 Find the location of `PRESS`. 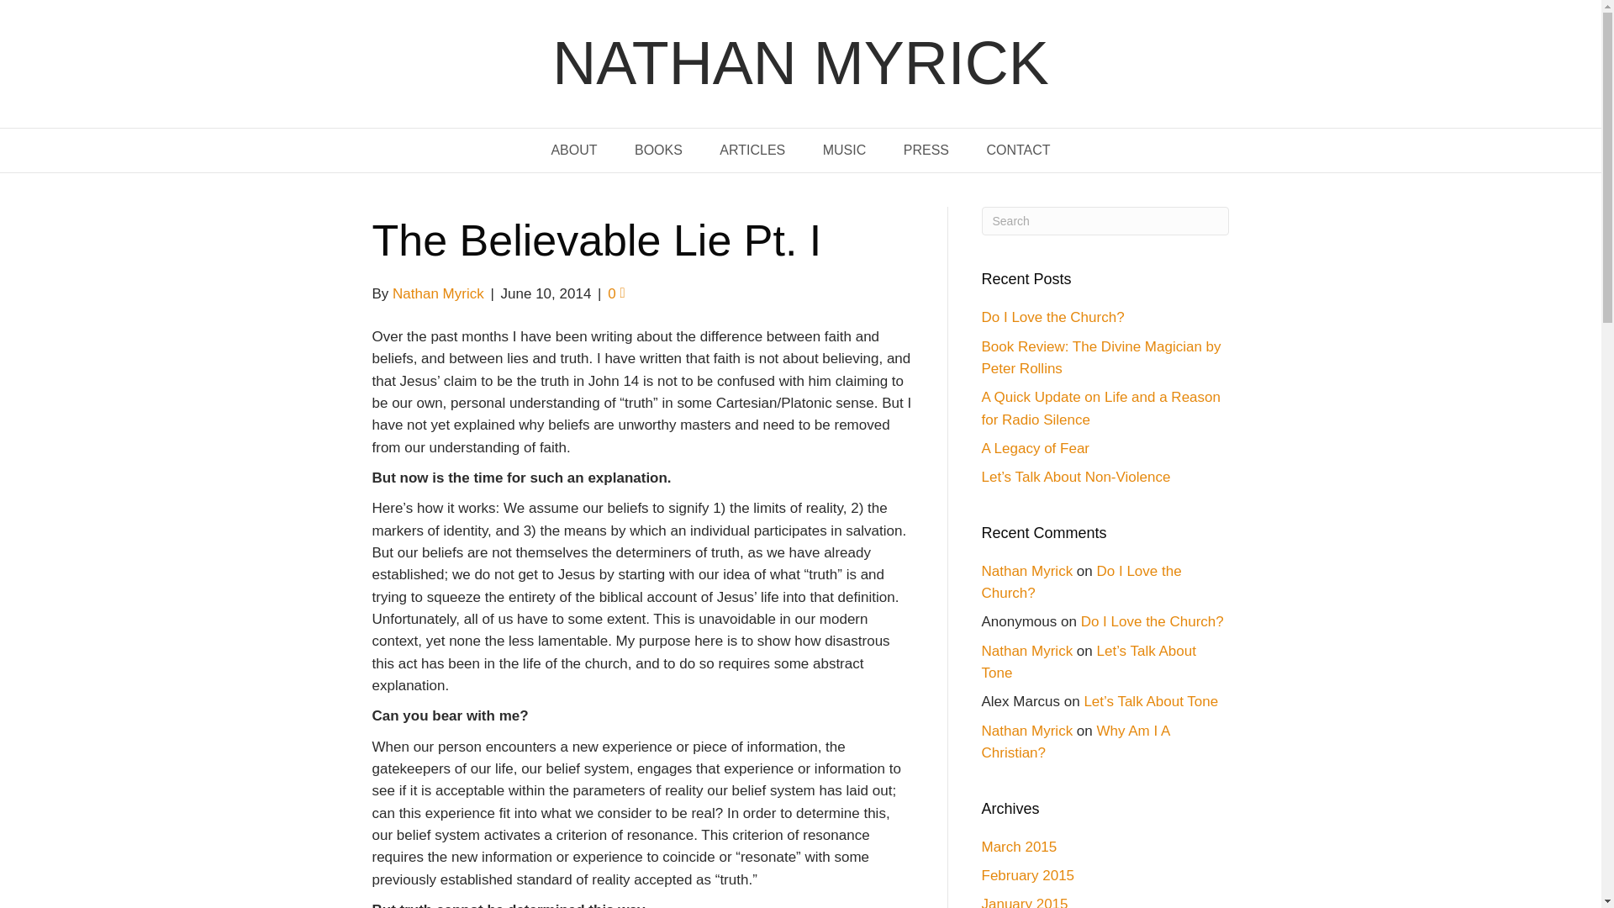

PRESS is located at coordinates (926, 150).